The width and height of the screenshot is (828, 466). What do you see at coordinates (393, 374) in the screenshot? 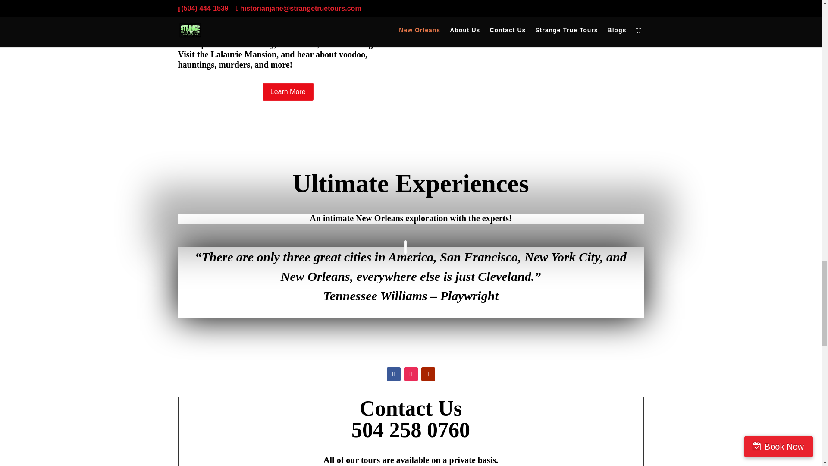
I see `Follow on Facebook` at bounding box center [393, 374].